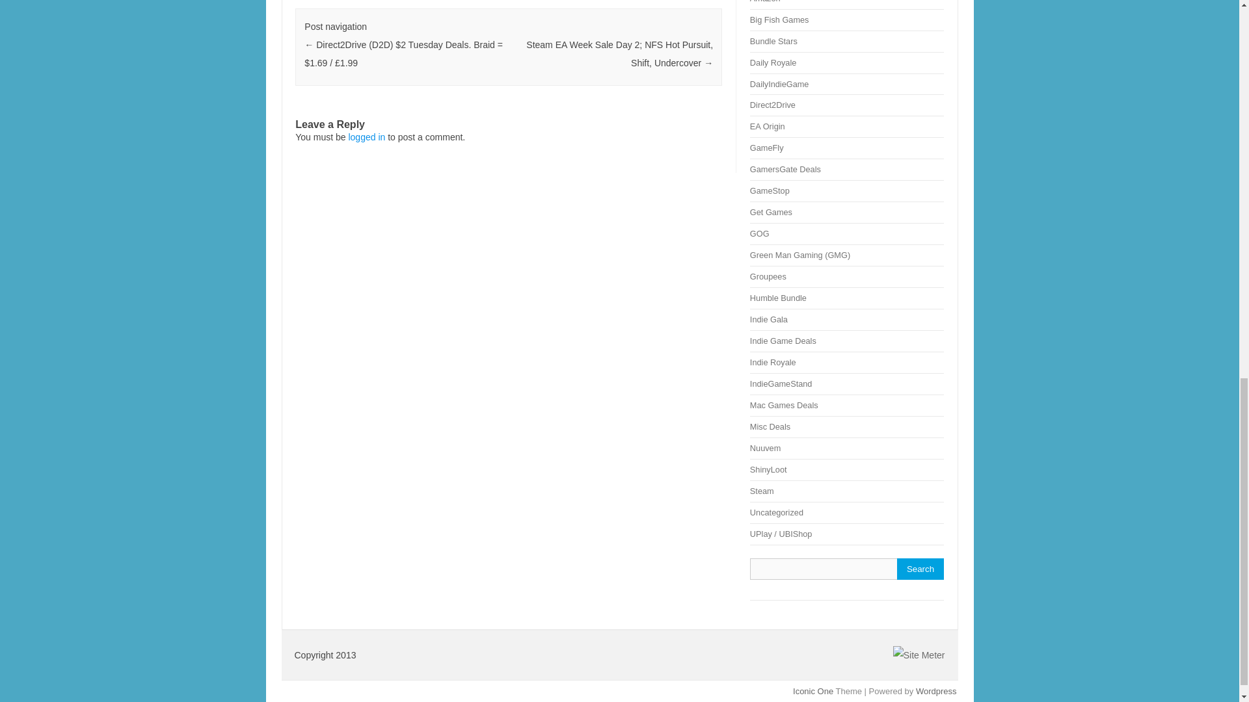 The image size is (1249, 702). I want to click on logged in, so click(366, 137).